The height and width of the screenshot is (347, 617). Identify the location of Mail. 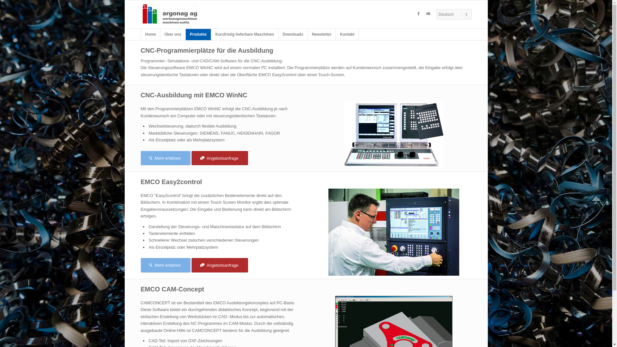
(428, 14).